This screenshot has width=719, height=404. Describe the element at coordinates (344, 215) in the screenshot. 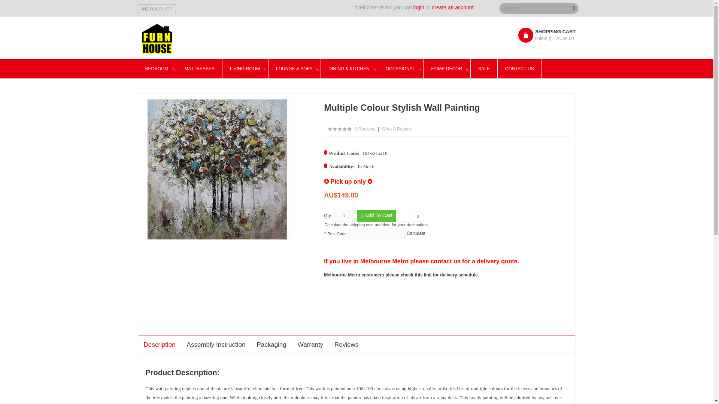

I see `1` at that location.